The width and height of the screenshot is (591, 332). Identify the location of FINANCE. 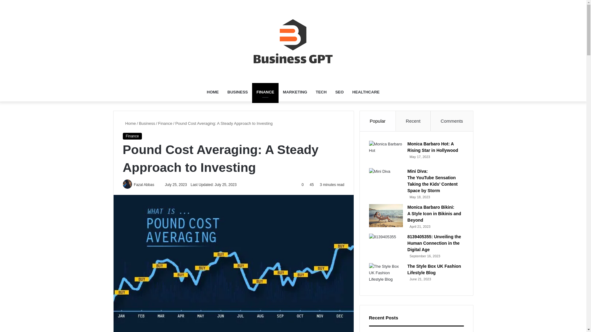
(265, 92).